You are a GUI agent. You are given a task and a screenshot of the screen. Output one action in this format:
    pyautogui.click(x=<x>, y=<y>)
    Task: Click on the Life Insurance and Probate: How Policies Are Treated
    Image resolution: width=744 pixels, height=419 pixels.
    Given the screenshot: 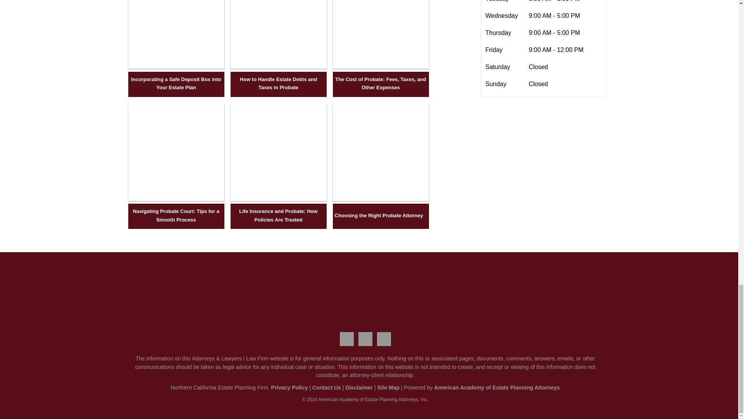 What is the action you would take?
    pyautogui.click(x=278, y=199)
    